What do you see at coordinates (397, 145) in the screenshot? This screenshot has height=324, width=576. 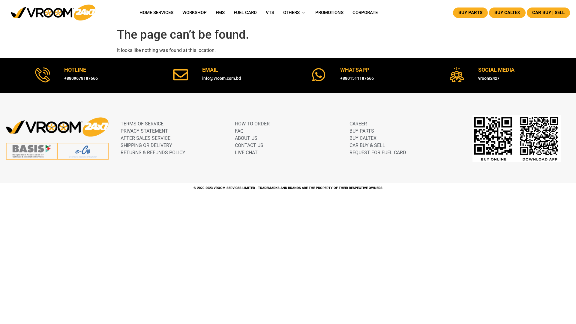 I see `CAR BUY & SELL` at bounding box center [397, 145].